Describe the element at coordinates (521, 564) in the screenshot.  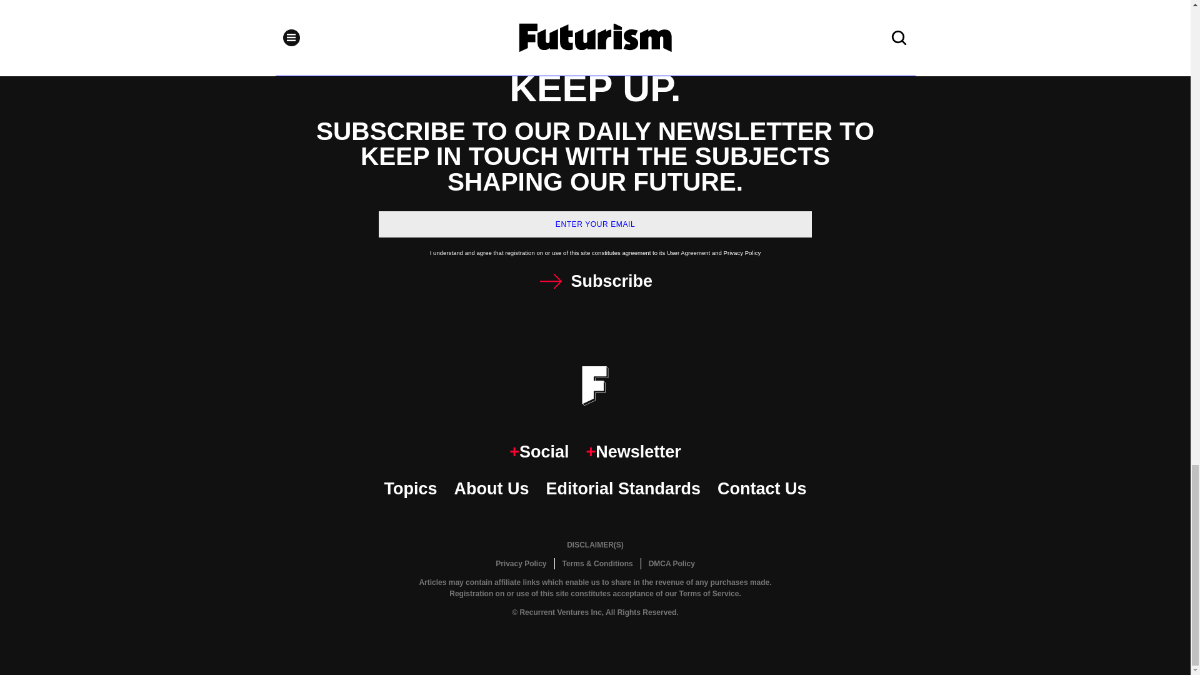
I see `Privacy Policy` at that location.